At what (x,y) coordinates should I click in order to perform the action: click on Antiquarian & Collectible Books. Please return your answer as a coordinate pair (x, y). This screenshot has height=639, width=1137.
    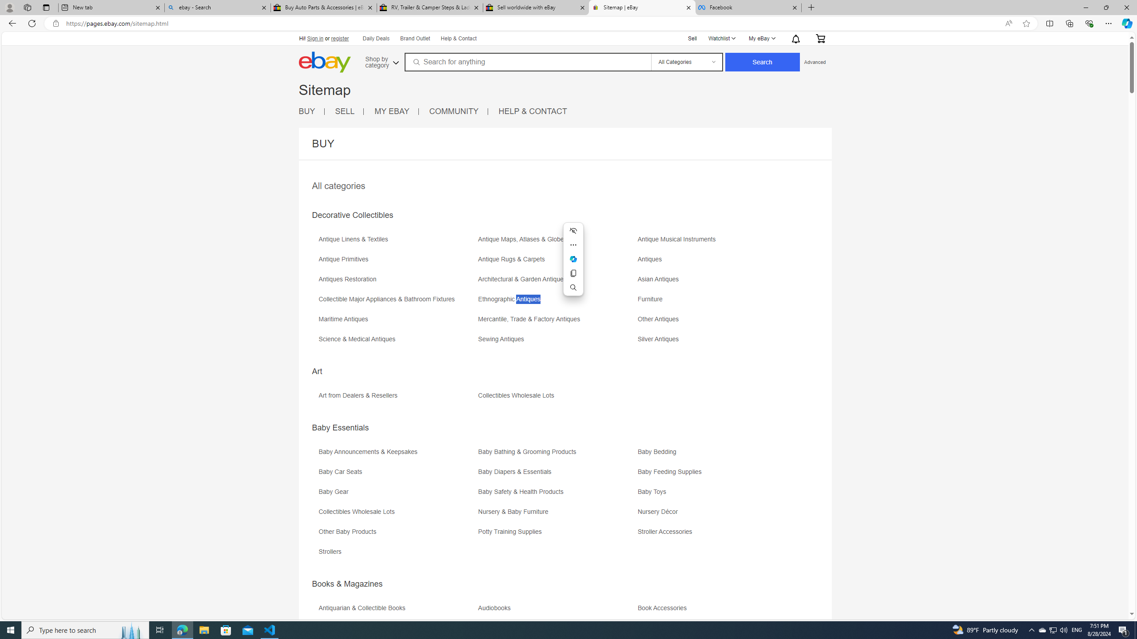
    Looking at the image, I should click on (364, 608).